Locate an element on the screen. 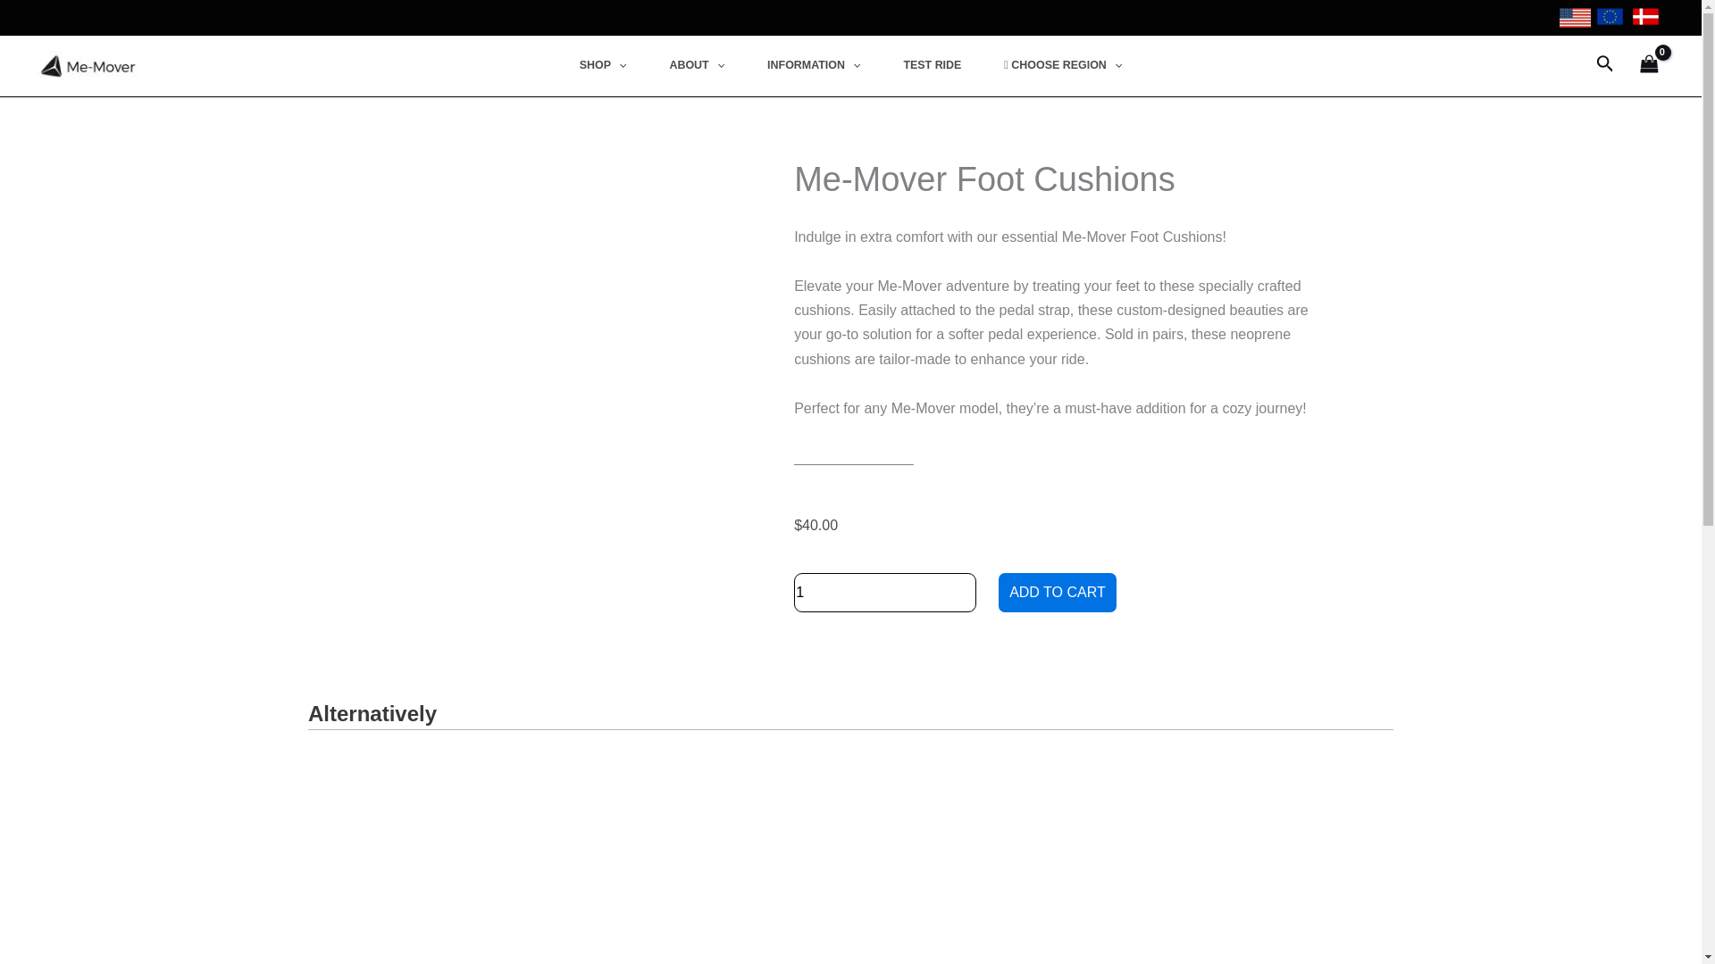  ABOUT is located at coordinates (697, 66).